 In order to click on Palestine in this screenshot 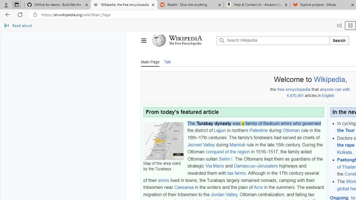, I will do `click(259, 130)`.